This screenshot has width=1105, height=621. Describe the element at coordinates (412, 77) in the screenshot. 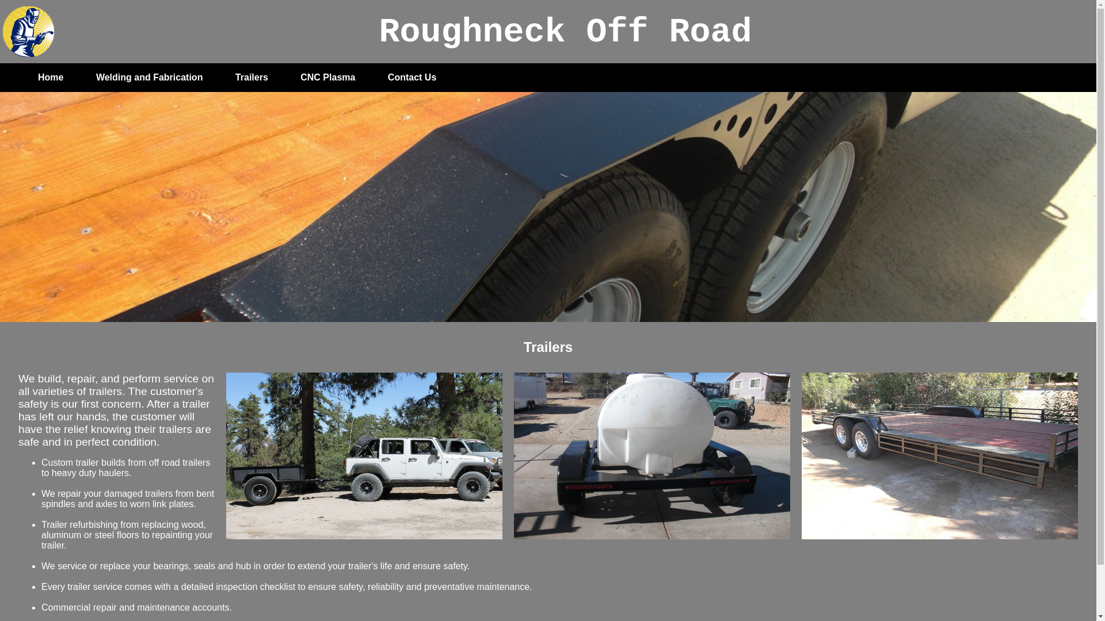

I see `Contact Us` at that location.